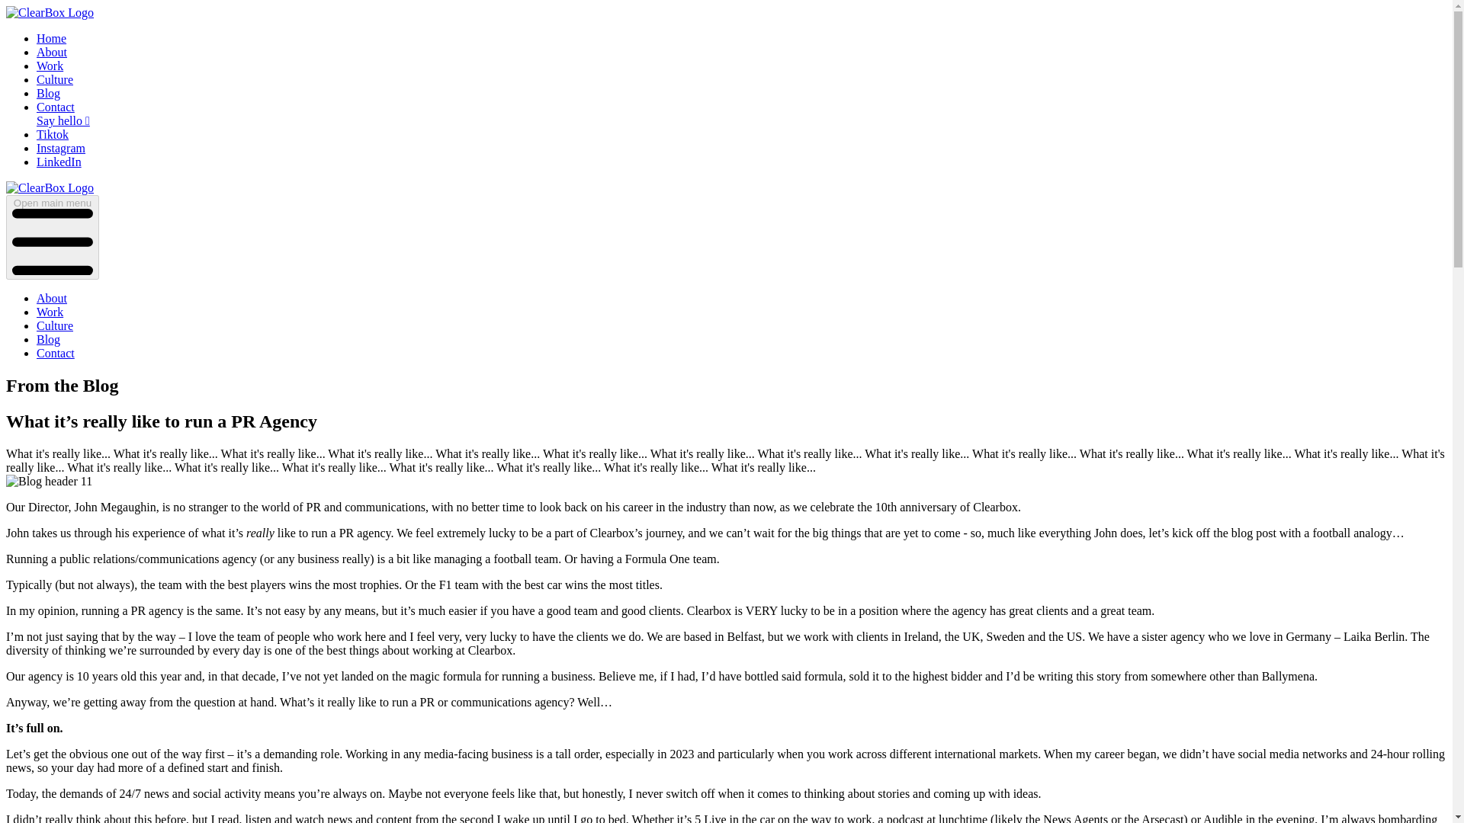 Image resolution: width=1464 pixels, height=823 pixels. Describe the element at coordinates (61, 148) in the screenshot. I see `Instagram` at that location.